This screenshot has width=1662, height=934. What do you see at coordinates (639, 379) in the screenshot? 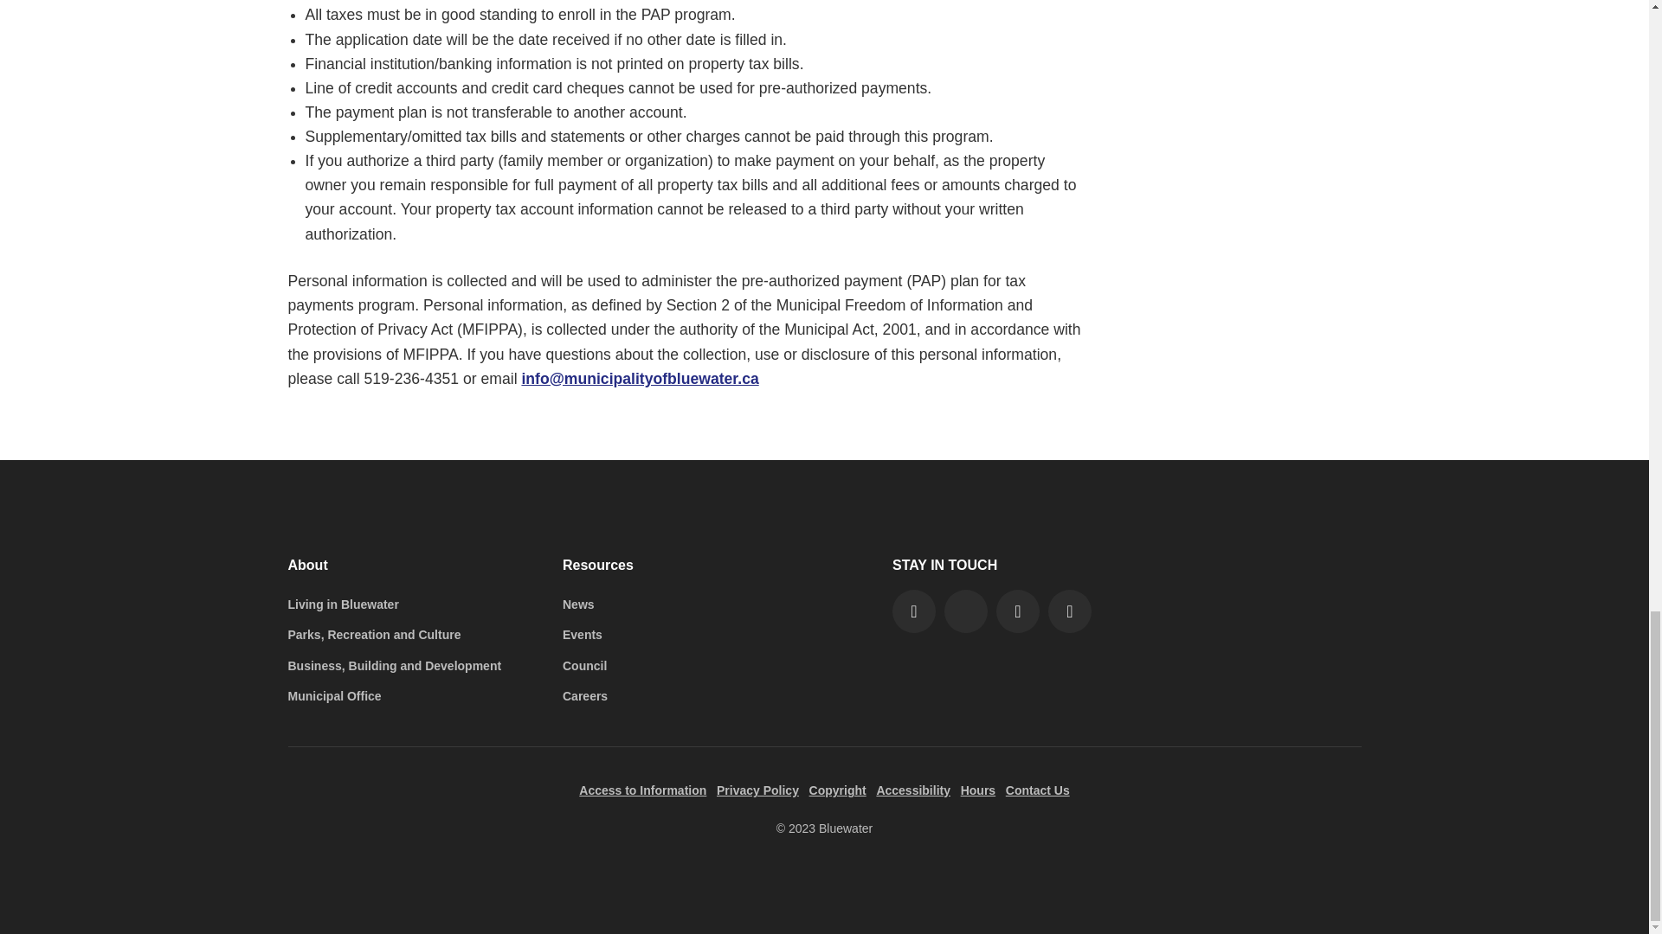
I see `Email Municipality of Bluewater` at bounding box center [639, 379].